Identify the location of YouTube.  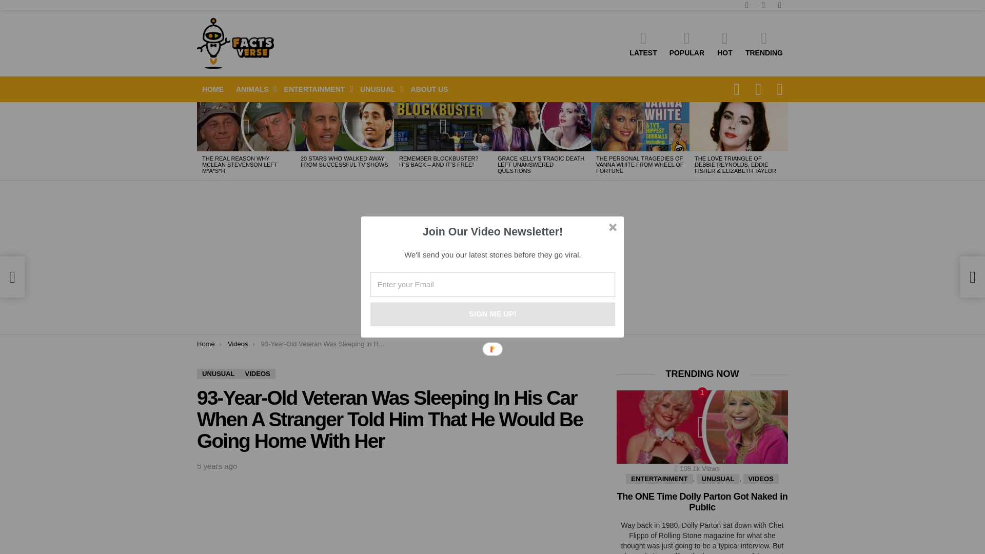
(747, 5).